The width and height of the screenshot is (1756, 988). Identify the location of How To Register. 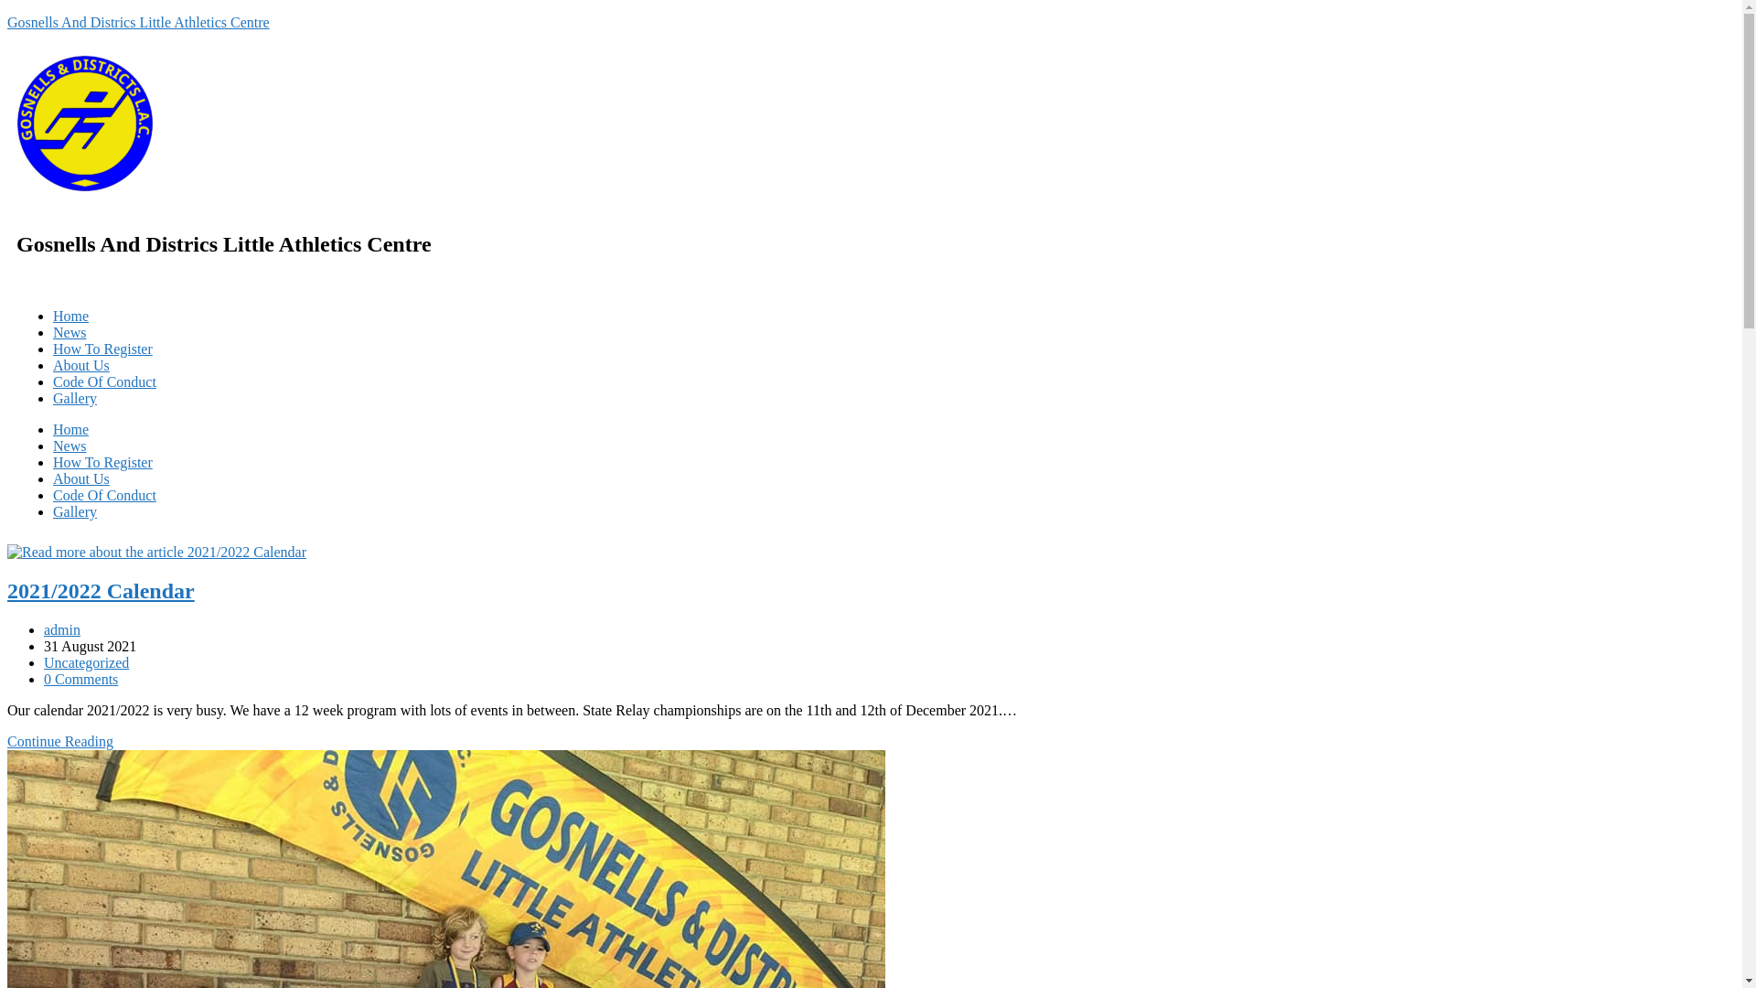
(102, 463).